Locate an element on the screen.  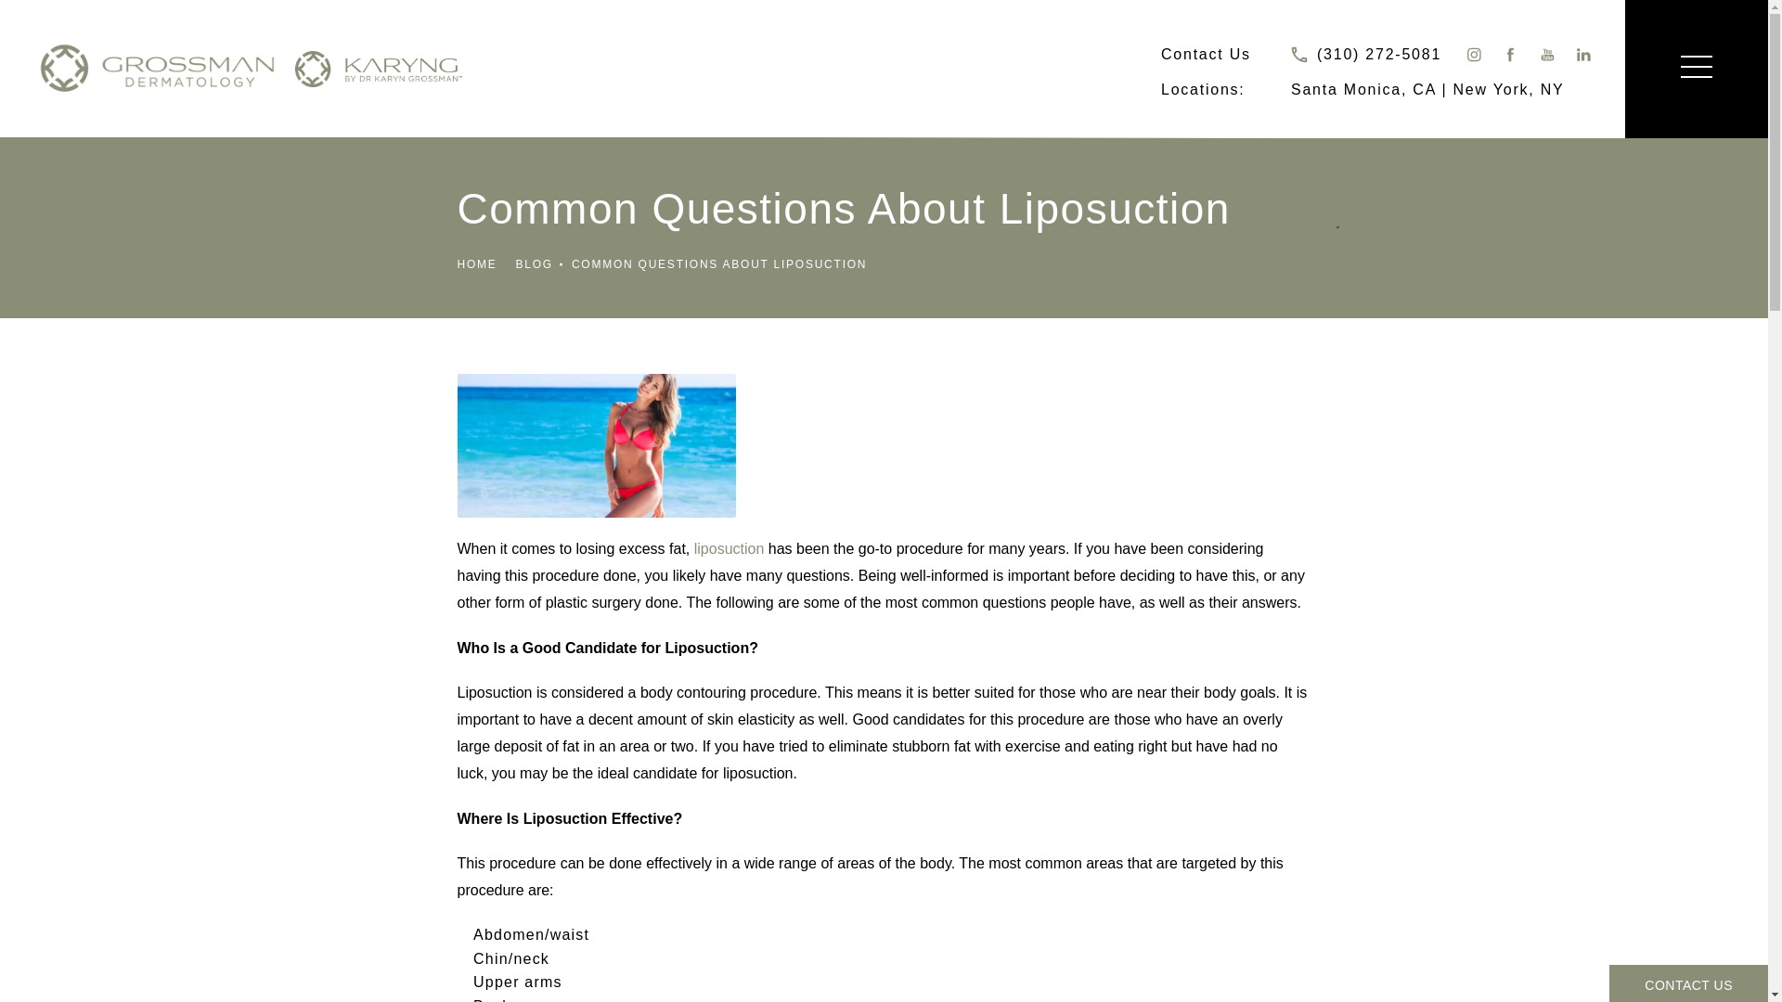
Grossman Dermatology on Linkedin is located at coordinates (1585, 54).